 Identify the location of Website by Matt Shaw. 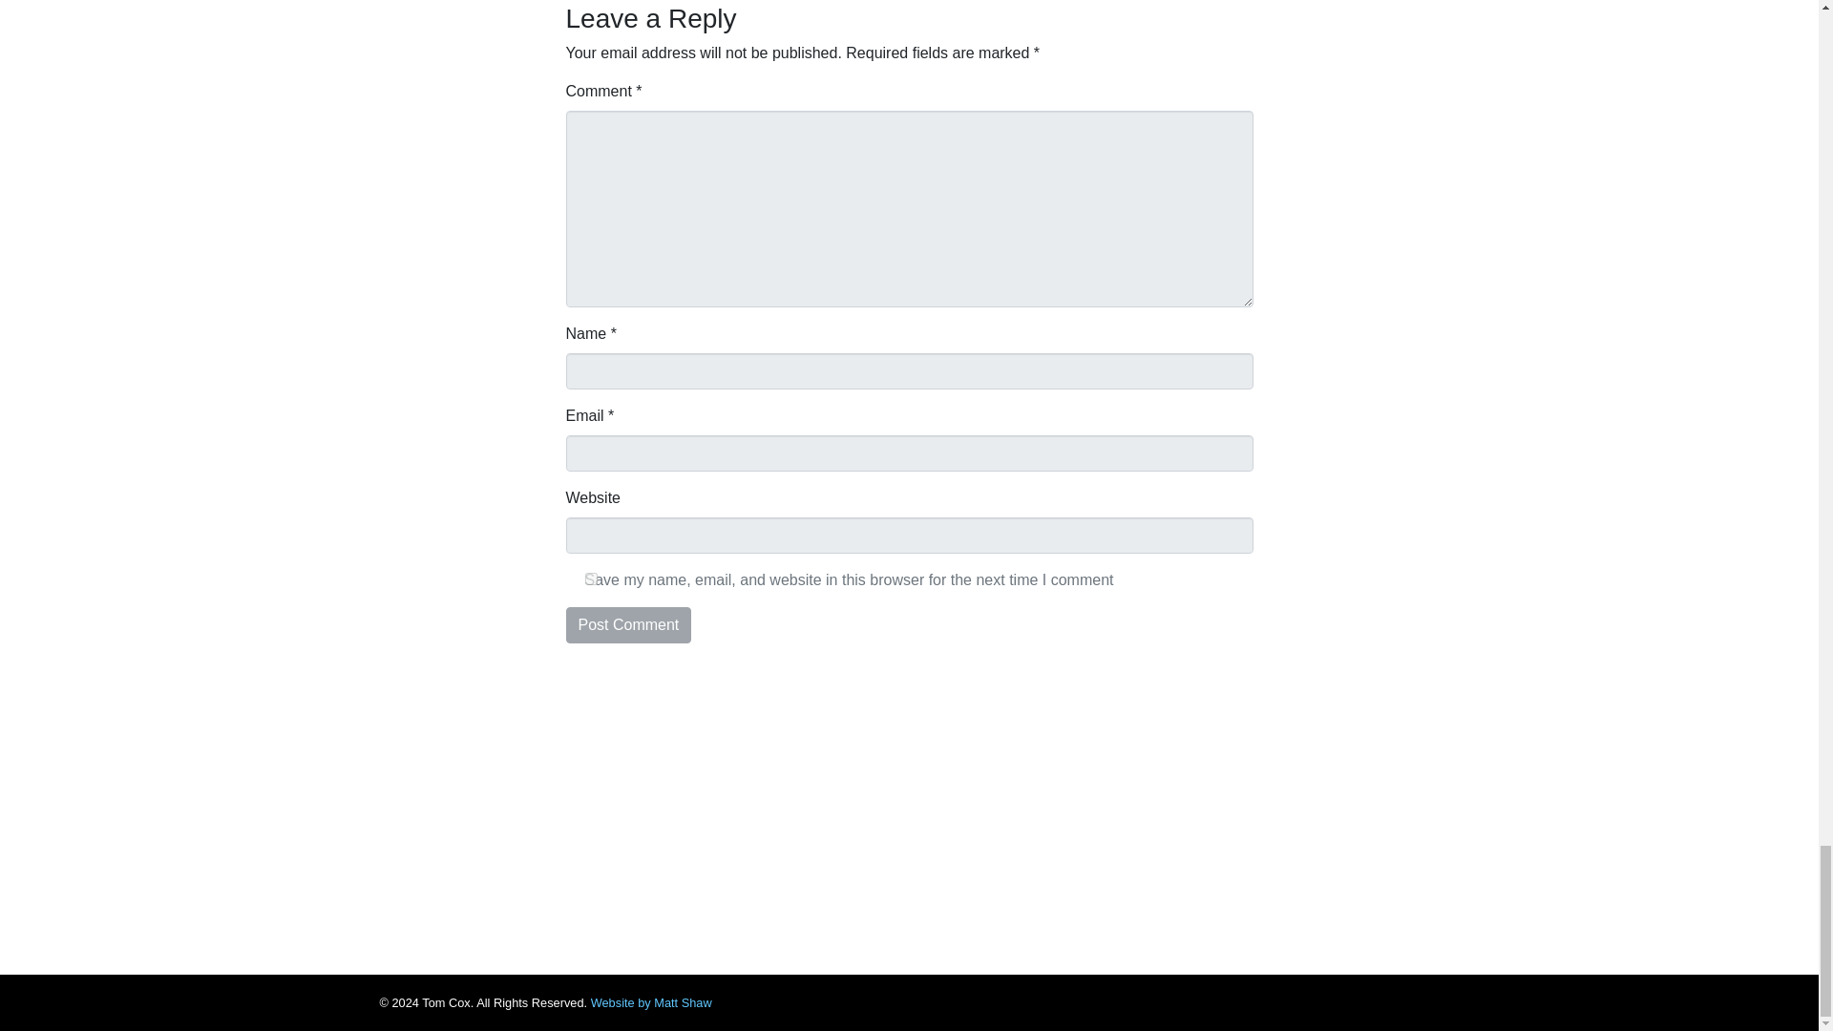
(651, 1002).